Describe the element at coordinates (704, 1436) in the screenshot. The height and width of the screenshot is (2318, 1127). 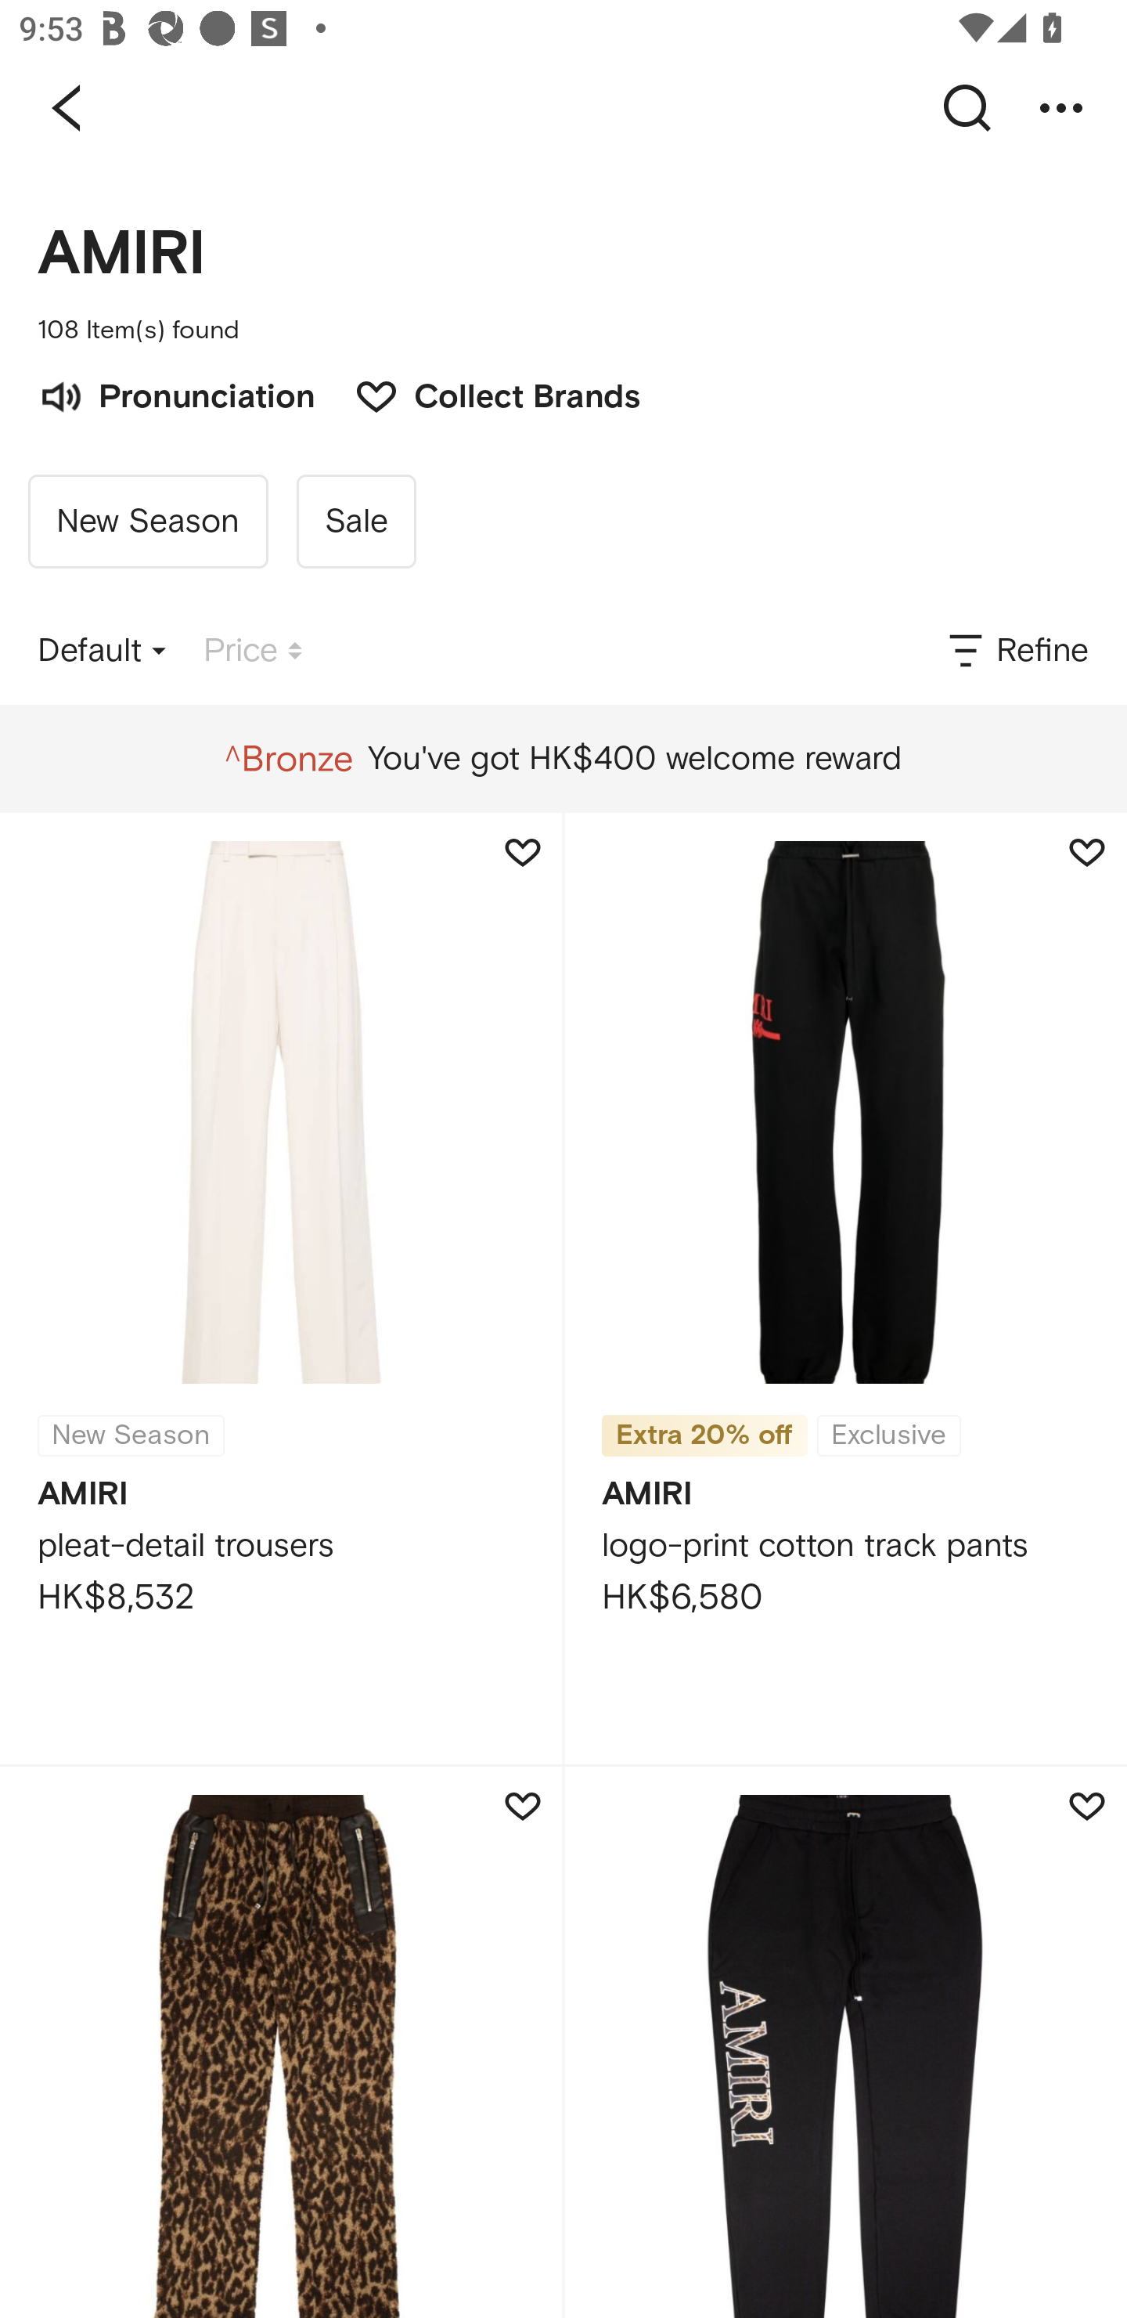
I see `Extra 20% off` at that location.